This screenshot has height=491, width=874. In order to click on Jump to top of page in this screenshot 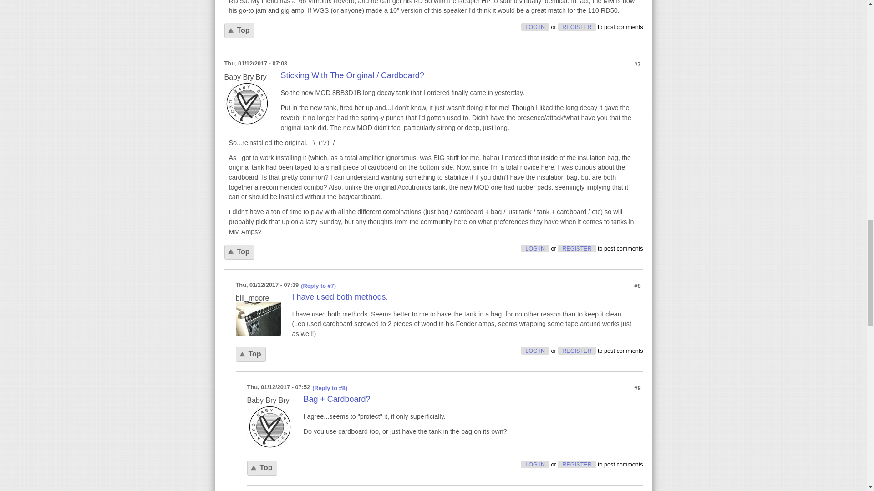, I will do `click(261, 468)`.